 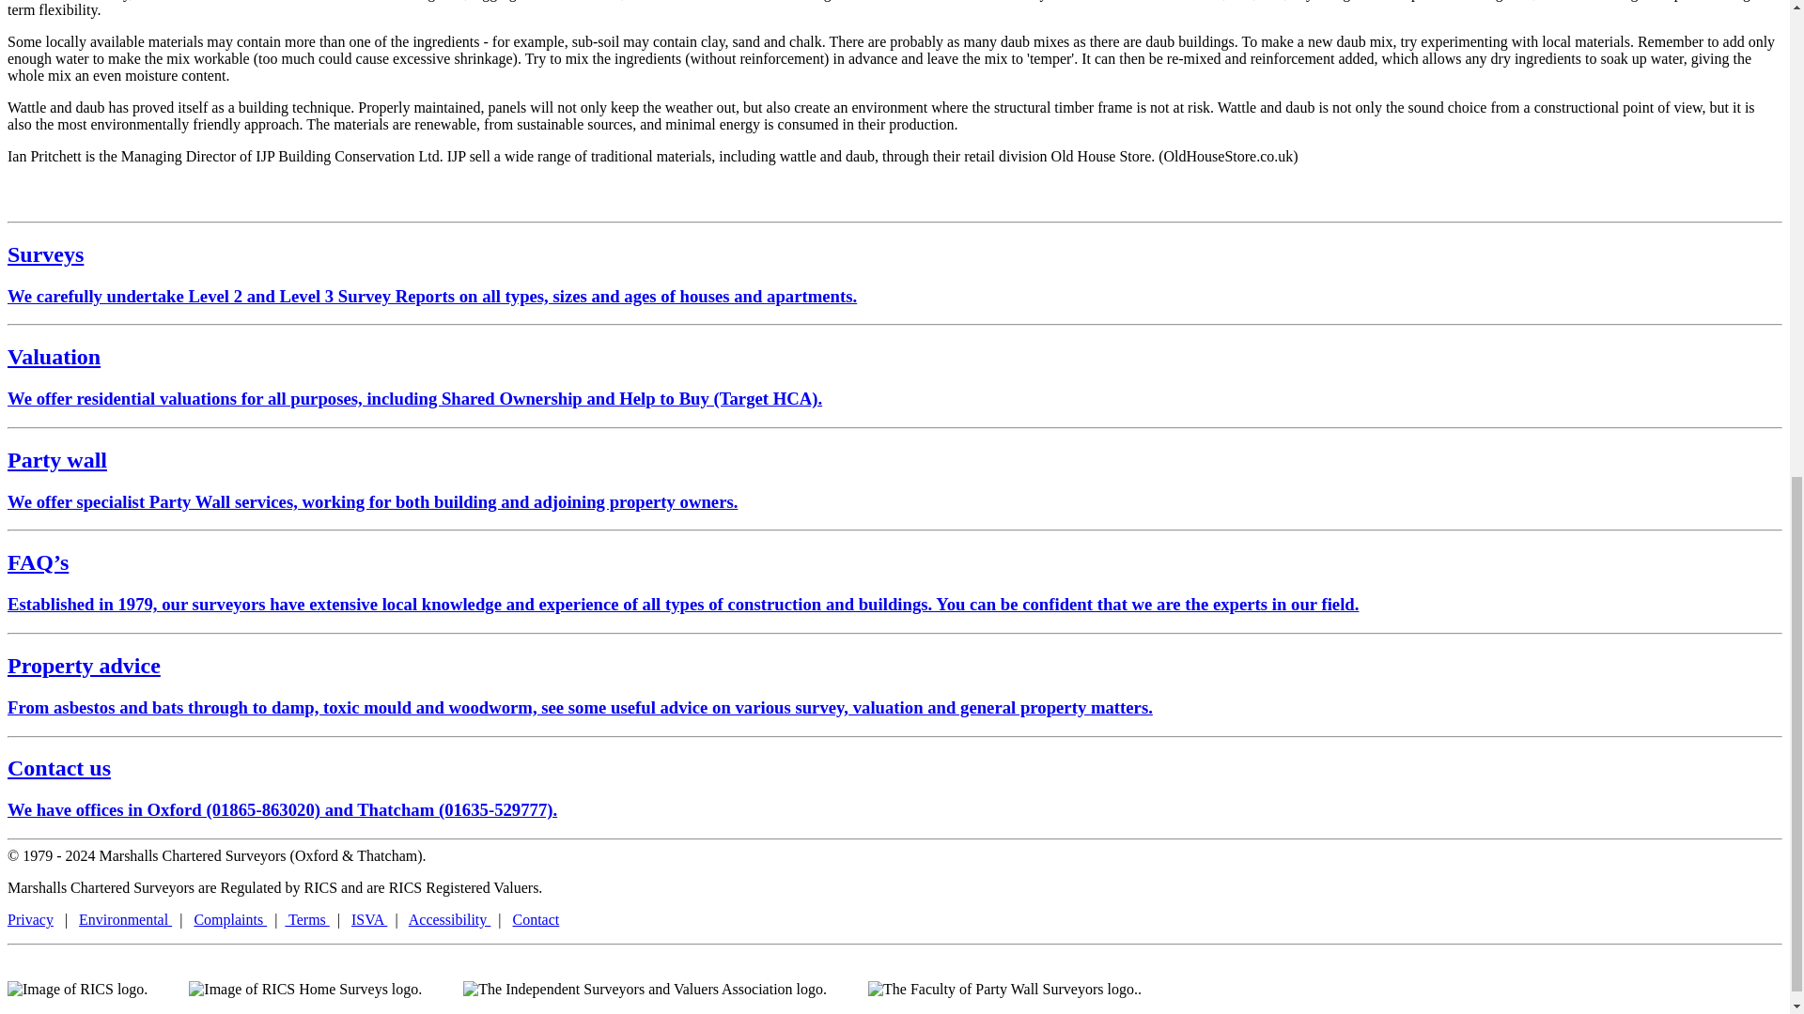 I want to click on Environmental, so click(x=125, y=919).